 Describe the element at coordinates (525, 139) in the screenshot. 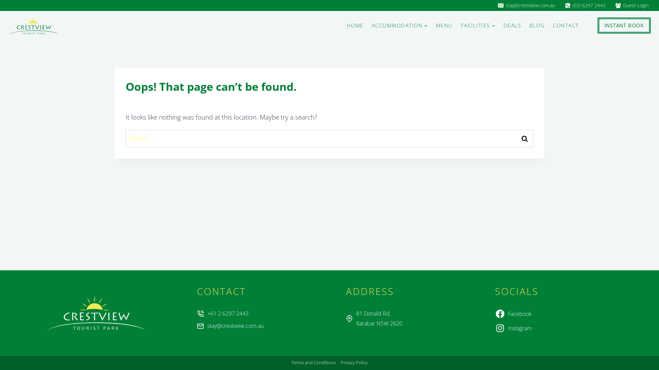

I see `Search` at that location.